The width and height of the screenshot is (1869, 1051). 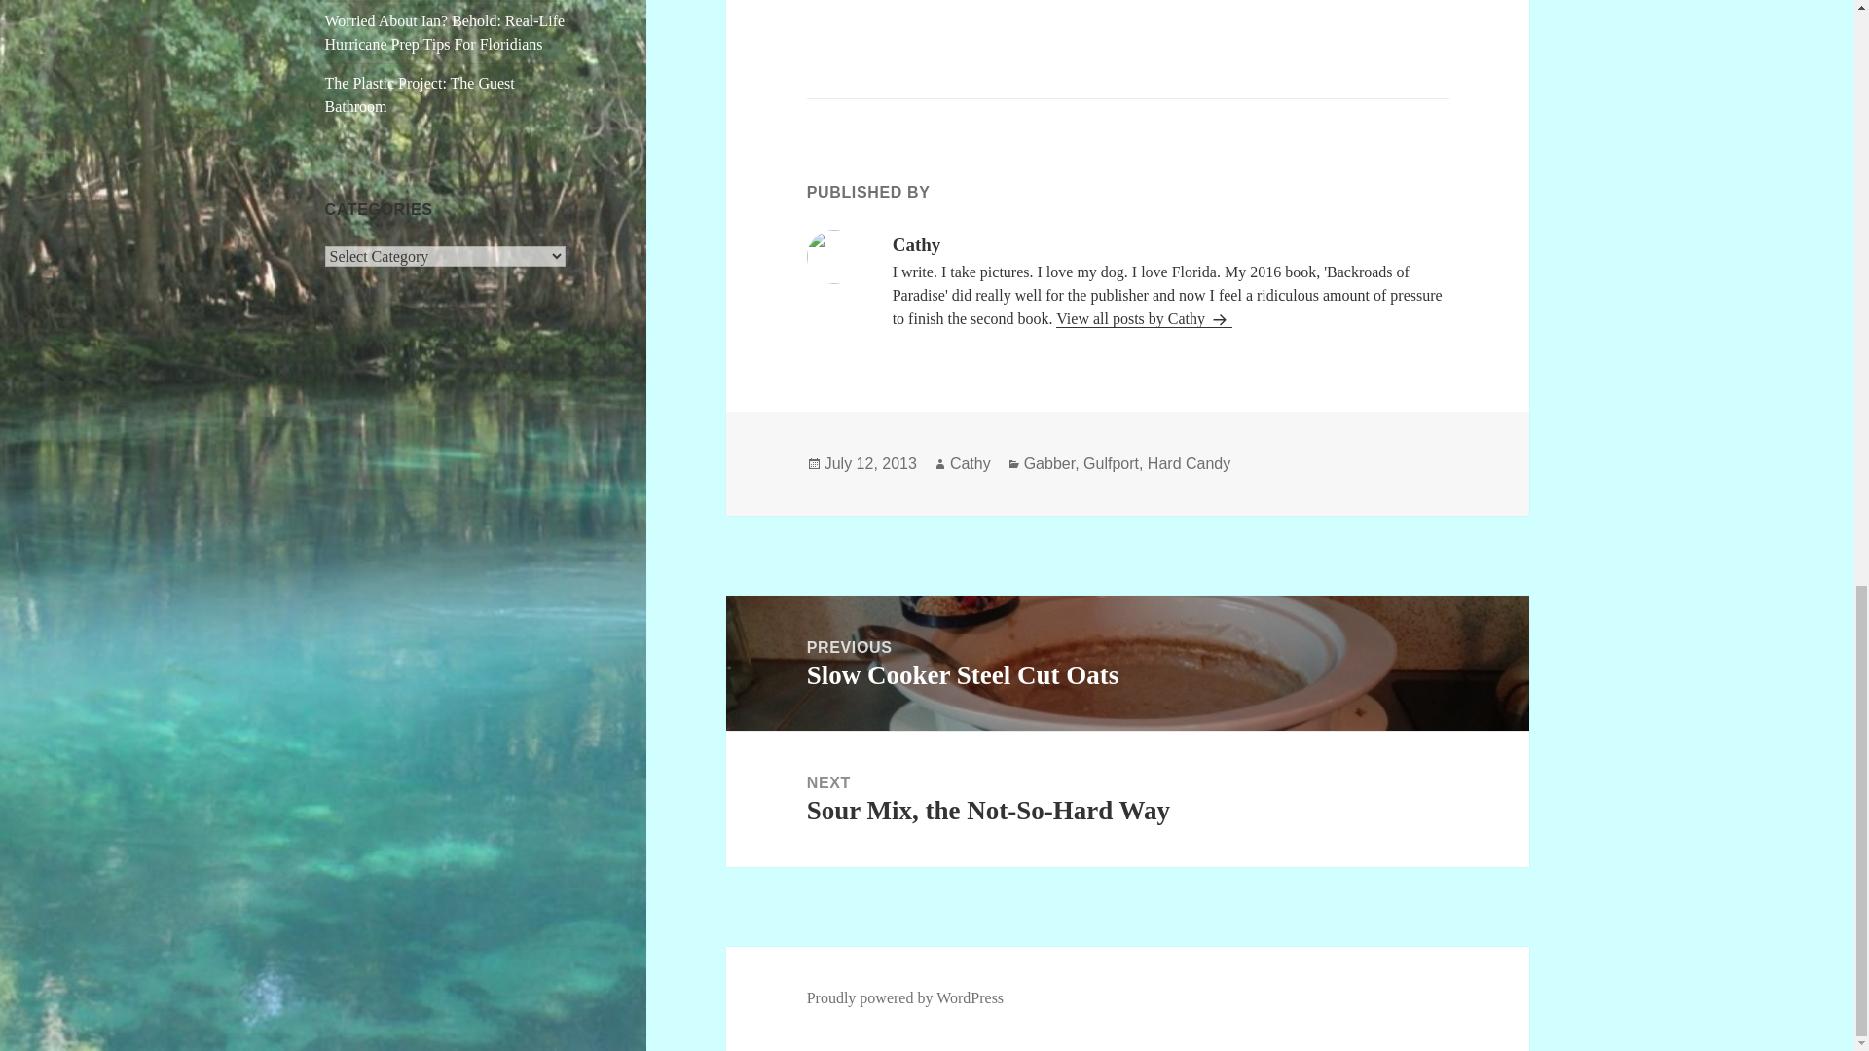 I want to click on The Plastic Project: The Guest Bathroom, so click(x=1049, y=463).